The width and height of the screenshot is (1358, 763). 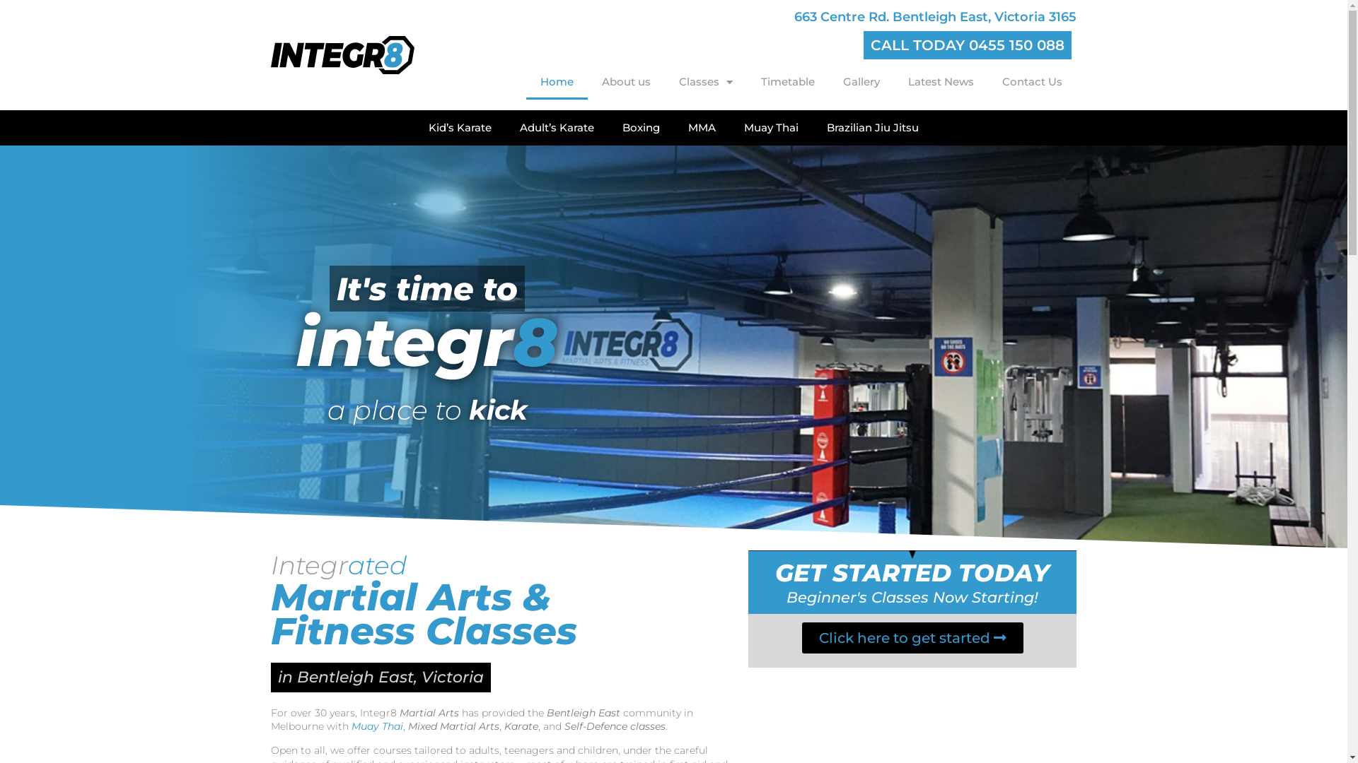 What do you see at coordinates (627, 82) in the screenshot?
I see `About us` at bounding box center [627, 82].